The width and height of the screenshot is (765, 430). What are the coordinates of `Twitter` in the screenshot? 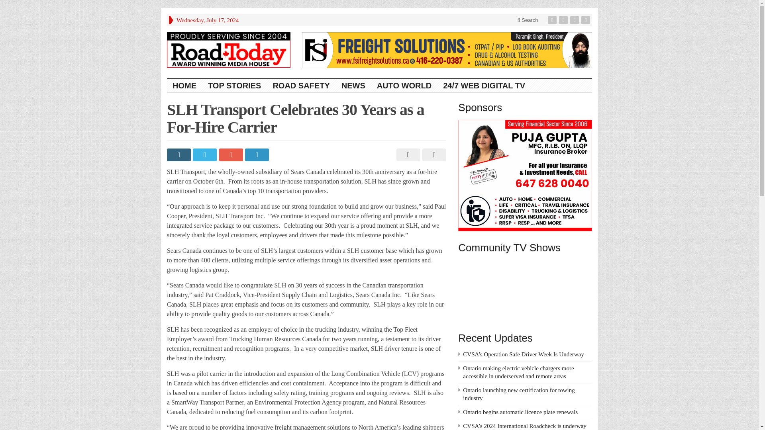 It's located at (564, 20).